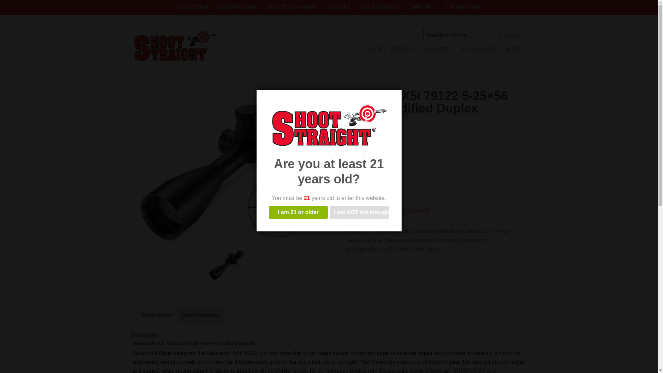  I want to click on 1, so click(349, 149).